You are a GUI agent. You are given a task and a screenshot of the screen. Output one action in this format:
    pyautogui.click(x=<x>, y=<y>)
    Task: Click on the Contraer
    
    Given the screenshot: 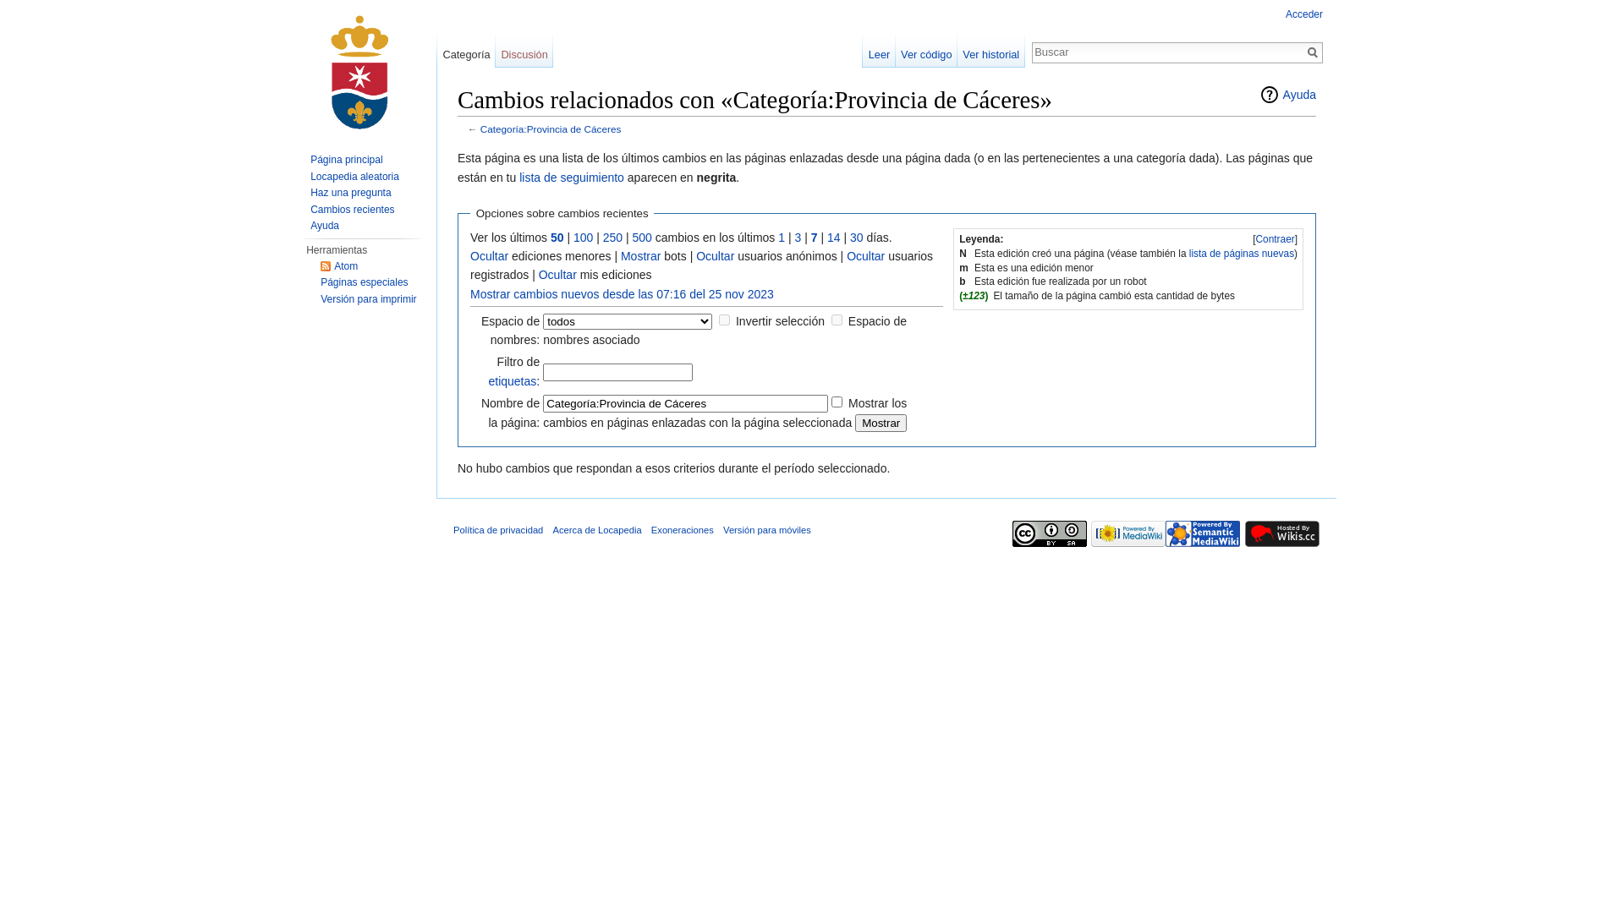 What is the action you would take?
    pyautogui.click(x=1275, y=239)
    